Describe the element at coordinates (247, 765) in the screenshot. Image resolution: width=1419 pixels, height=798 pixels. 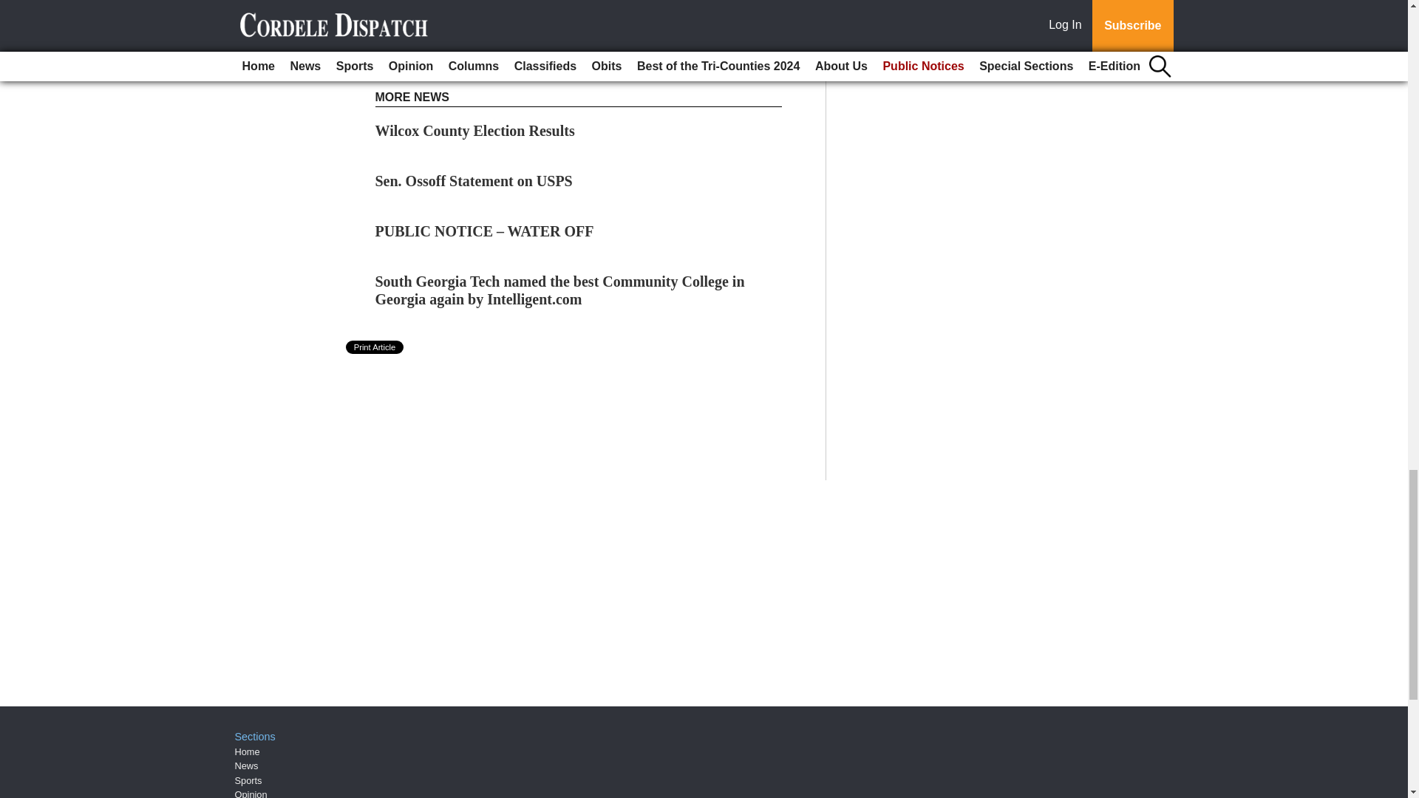
I see `News` at that location.